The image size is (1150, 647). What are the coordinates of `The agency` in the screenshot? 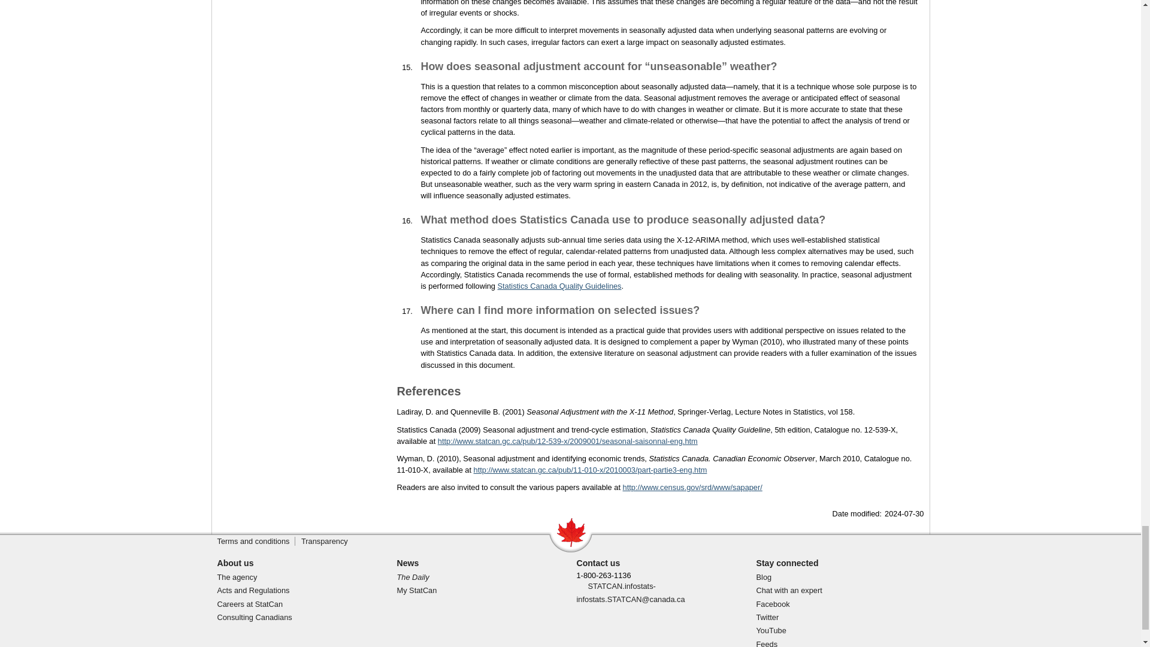 It's located at (237, 576).